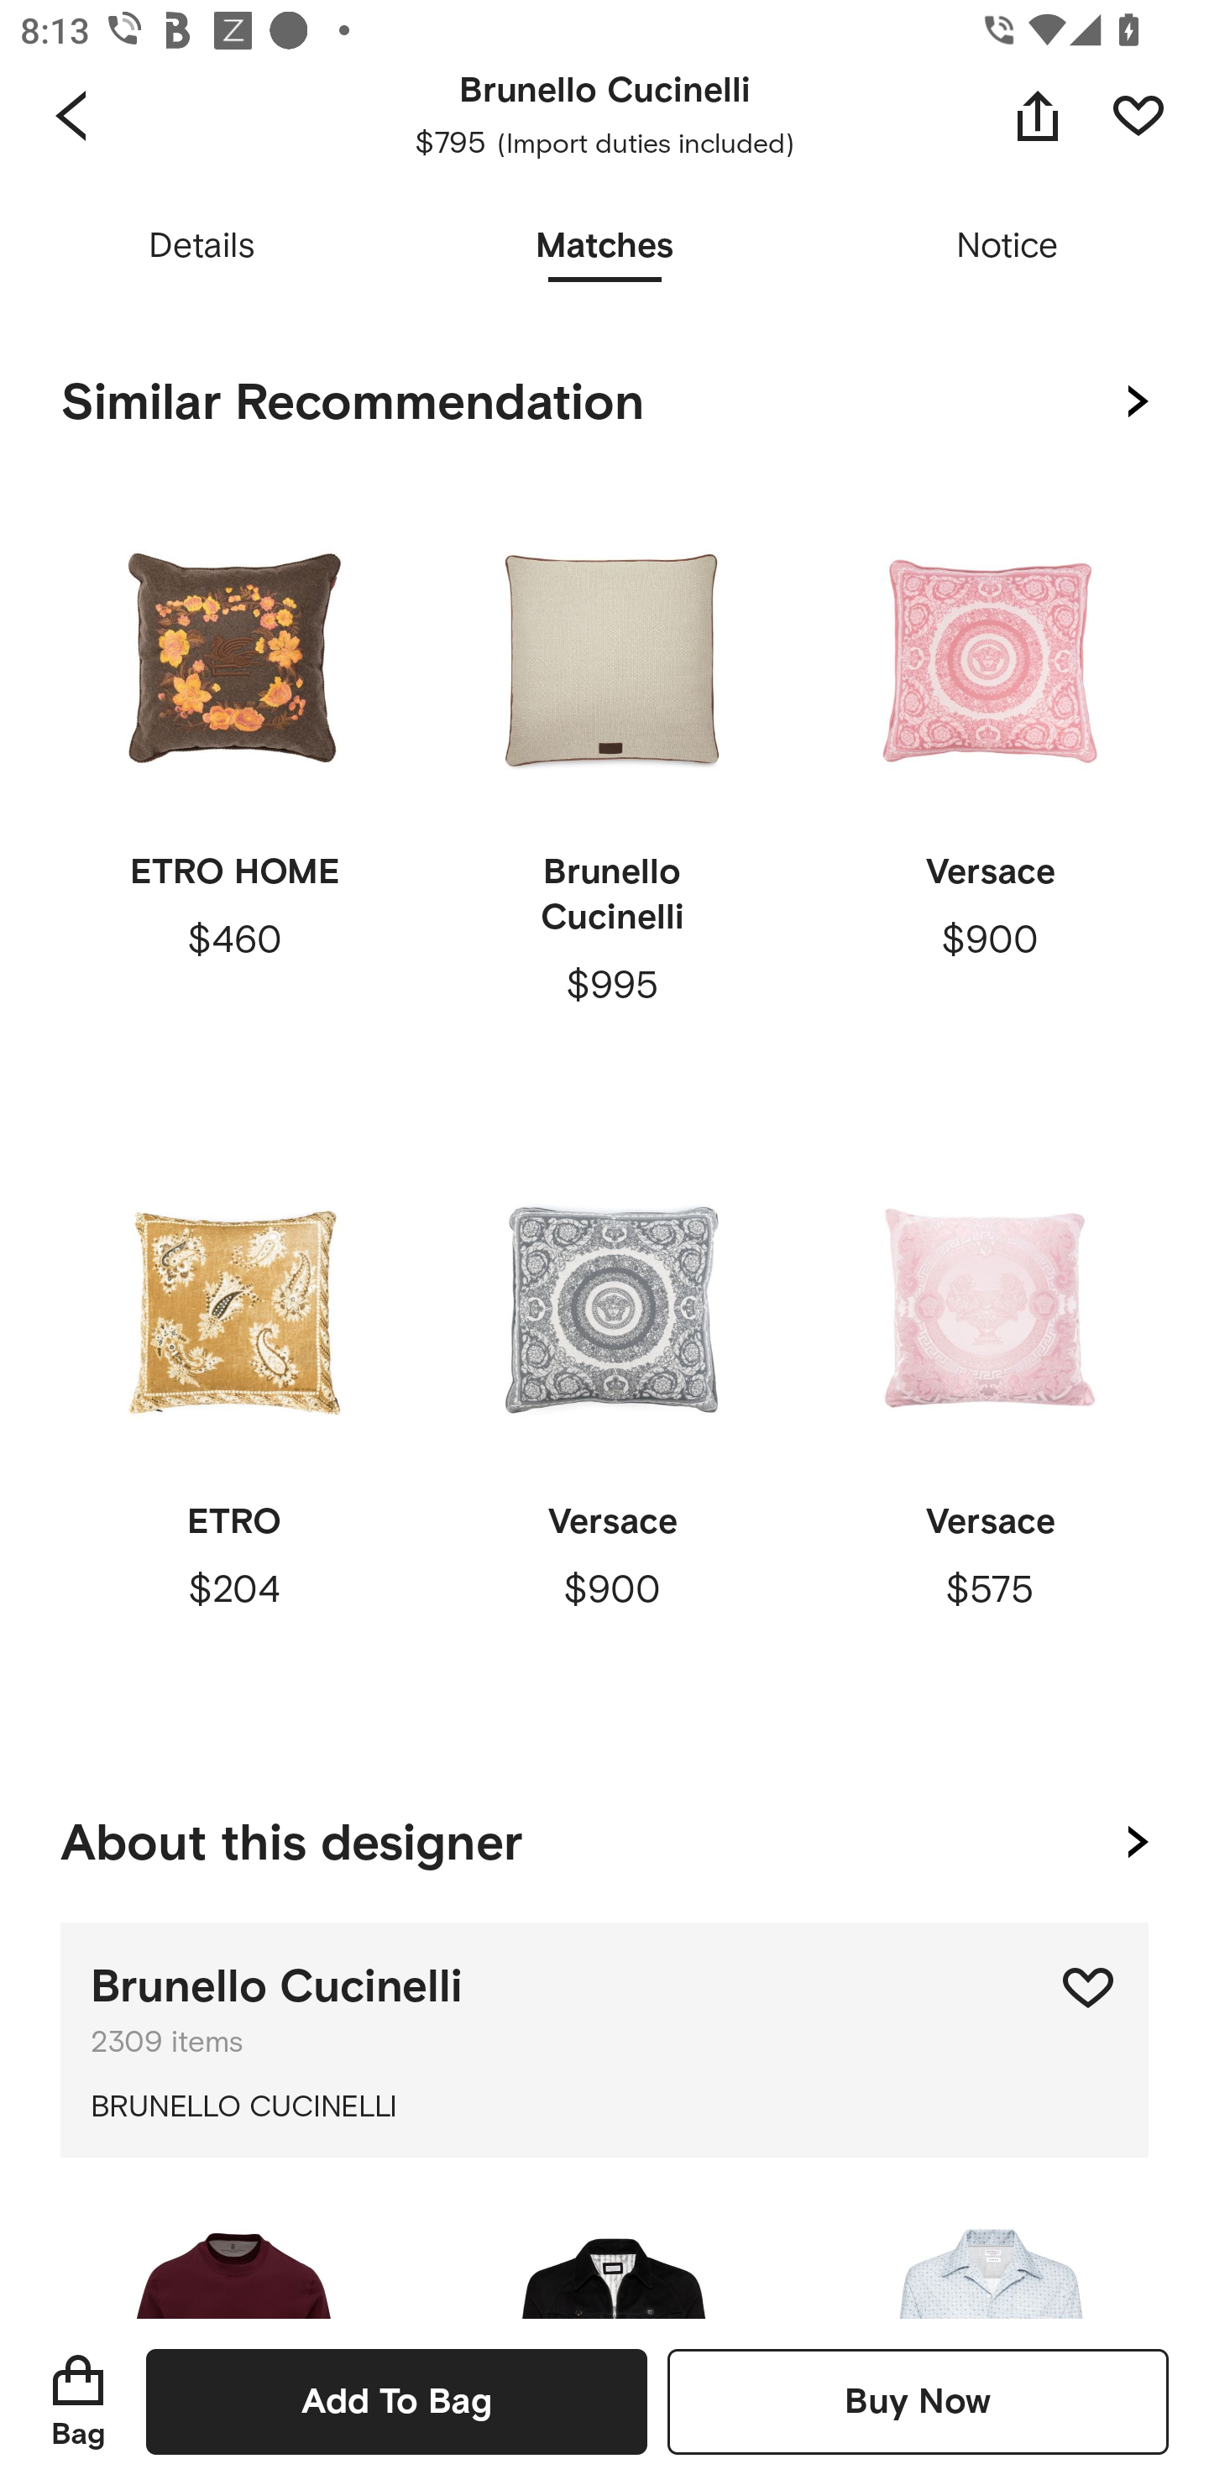 The width and height of the screenshot is (1209, 2485). What do you see at coordinates (604, 402) in the screenshot?
I see `Similar Recommendation` at bounding box center [604, 402].